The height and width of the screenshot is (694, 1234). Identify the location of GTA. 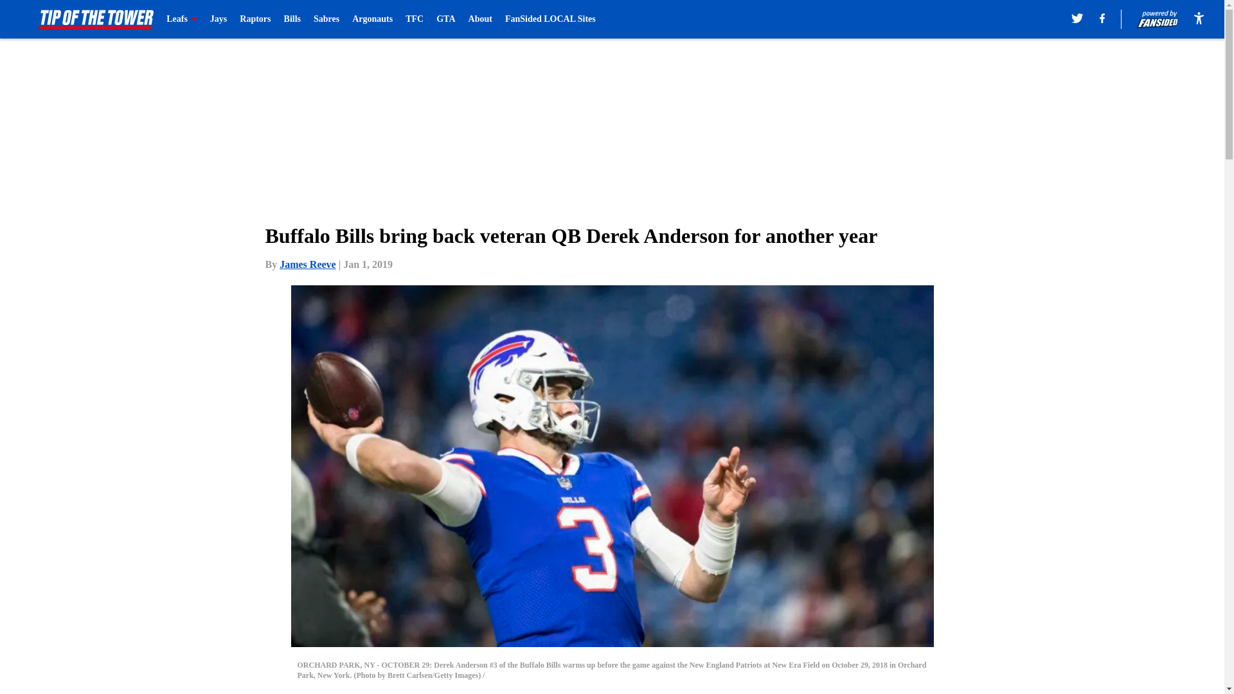
(446, 19).